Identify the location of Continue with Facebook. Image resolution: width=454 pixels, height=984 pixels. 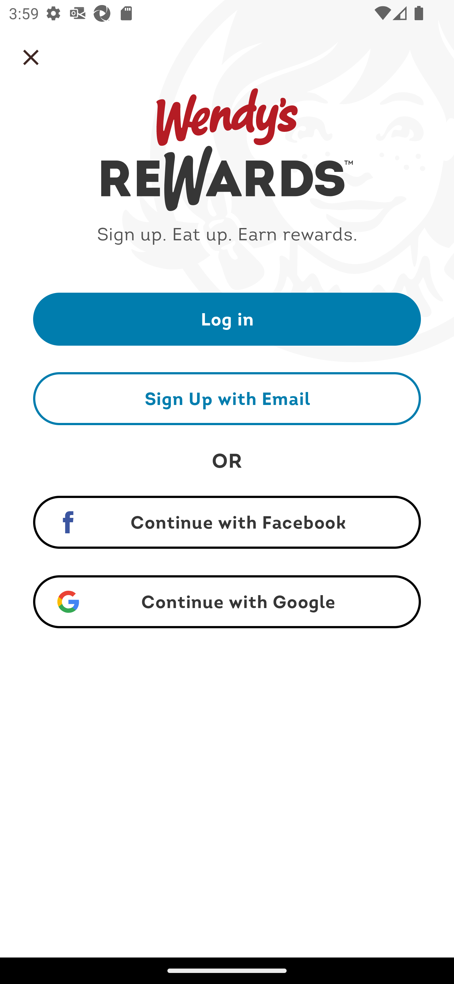
(227, 522).